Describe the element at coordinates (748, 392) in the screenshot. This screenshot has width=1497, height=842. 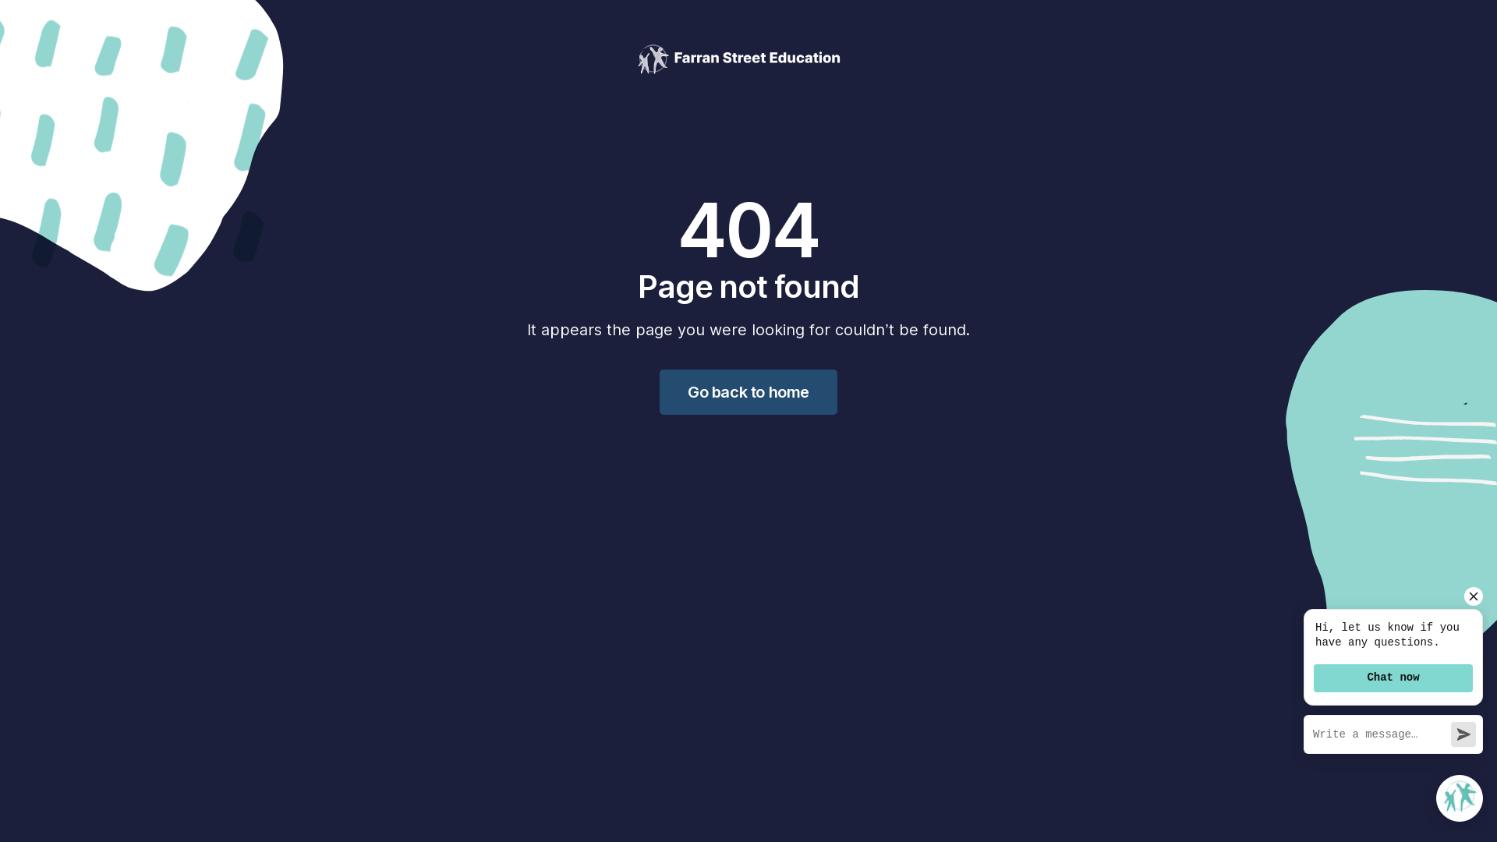
I see `Go back to home` at that location.